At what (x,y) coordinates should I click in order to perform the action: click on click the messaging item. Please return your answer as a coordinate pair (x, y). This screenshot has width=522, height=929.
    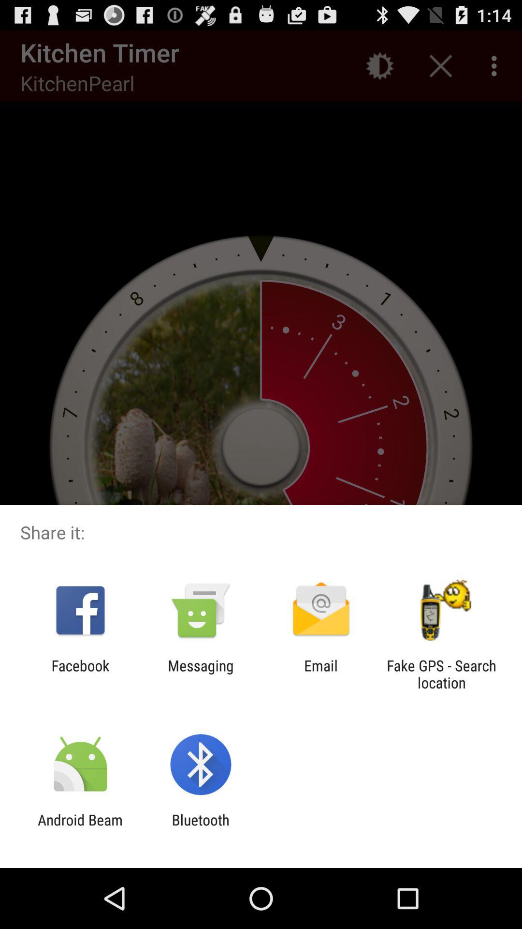
    Looking at the image, I should click on (201, 674).